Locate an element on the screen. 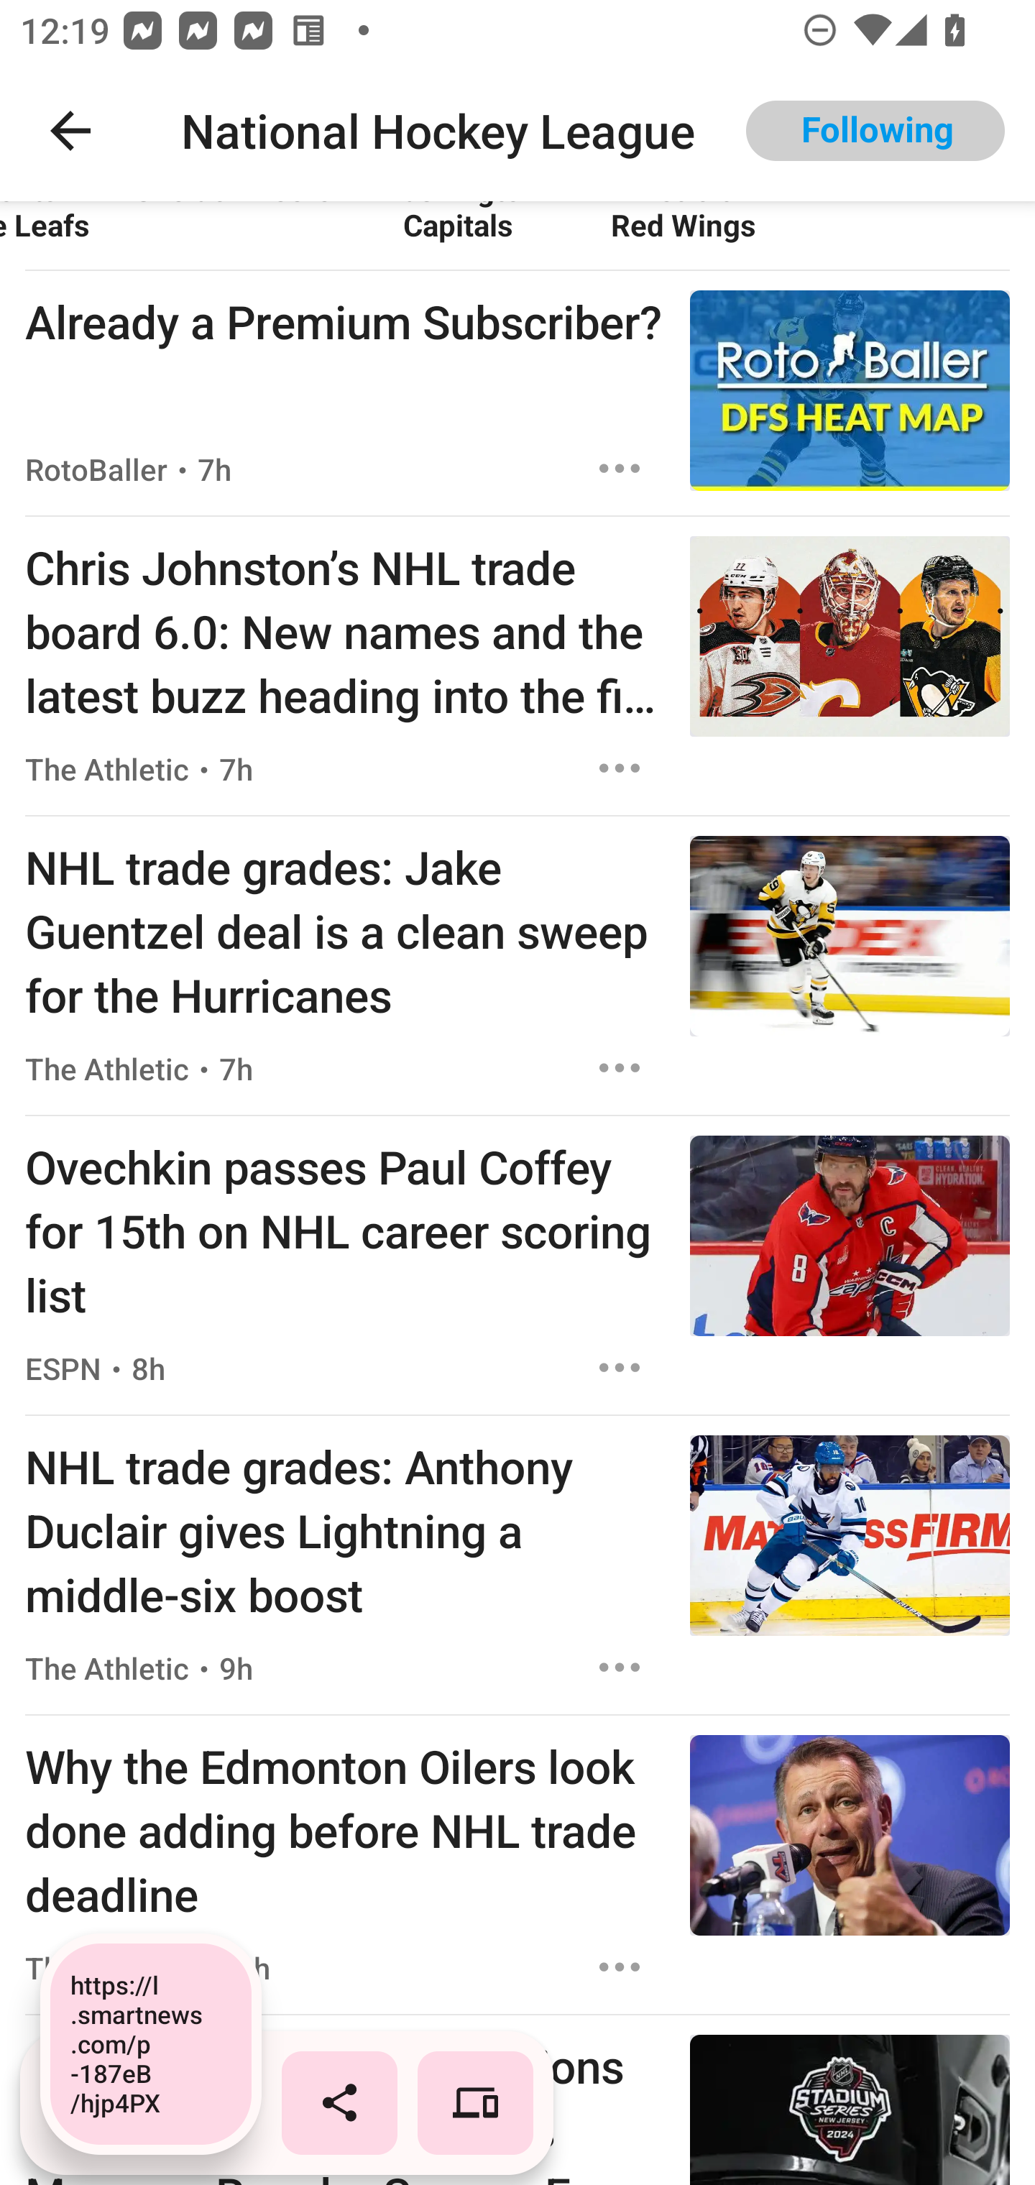  Options is located at coordinates (620, 1967).